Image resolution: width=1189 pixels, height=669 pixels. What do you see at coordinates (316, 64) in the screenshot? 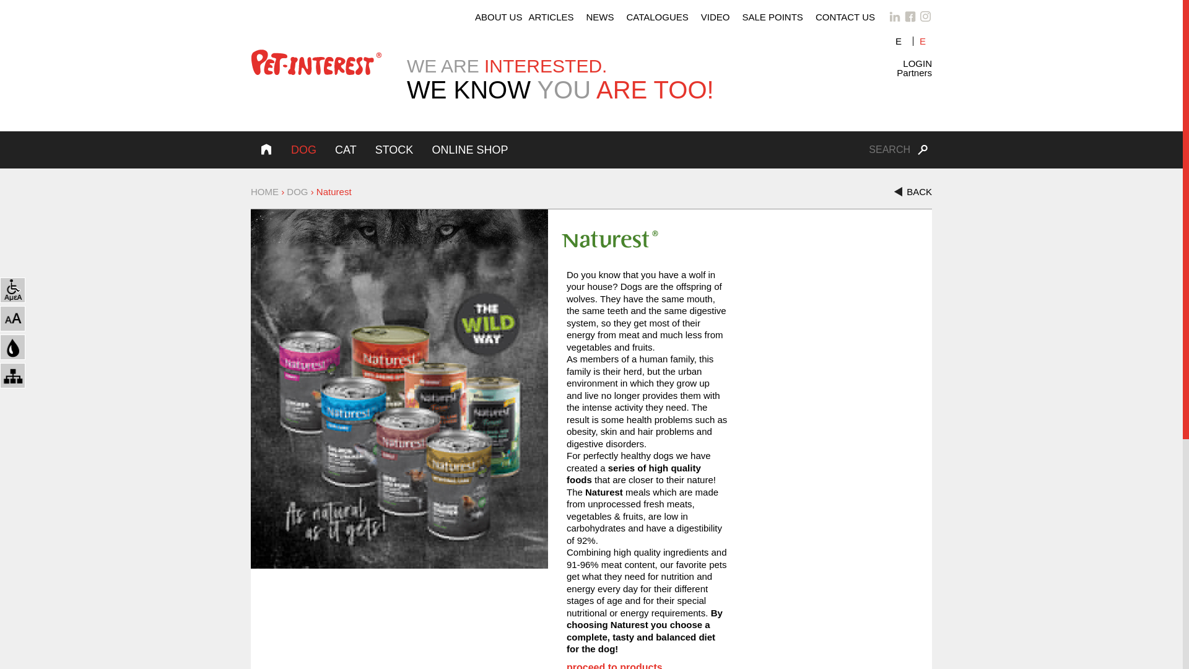
I see `GO HOME PAGE` at bounding box center [316, 64].